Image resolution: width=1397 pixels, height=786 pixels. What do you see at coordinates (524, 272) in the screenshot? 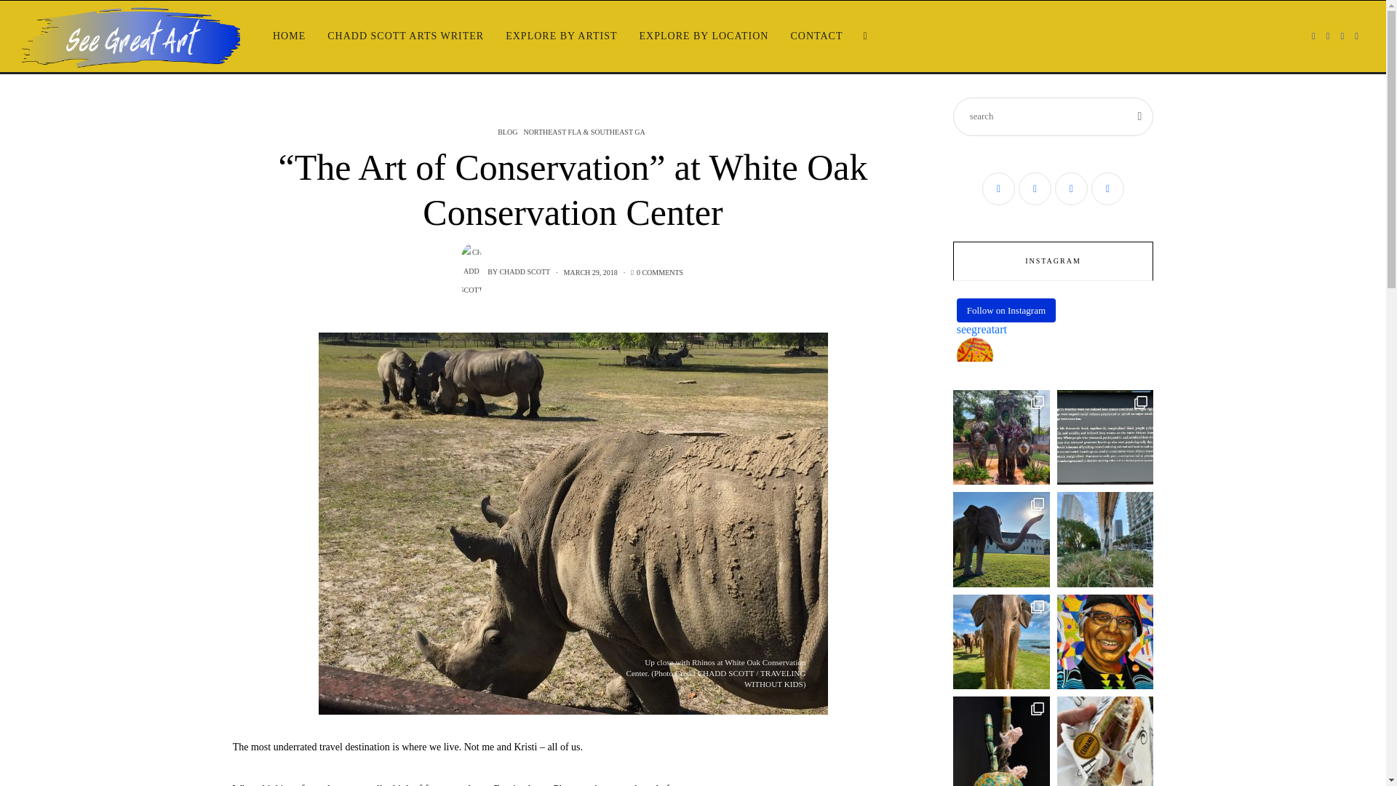
I see `Posts by Chadd Scott` at bounding box center [524, 272].